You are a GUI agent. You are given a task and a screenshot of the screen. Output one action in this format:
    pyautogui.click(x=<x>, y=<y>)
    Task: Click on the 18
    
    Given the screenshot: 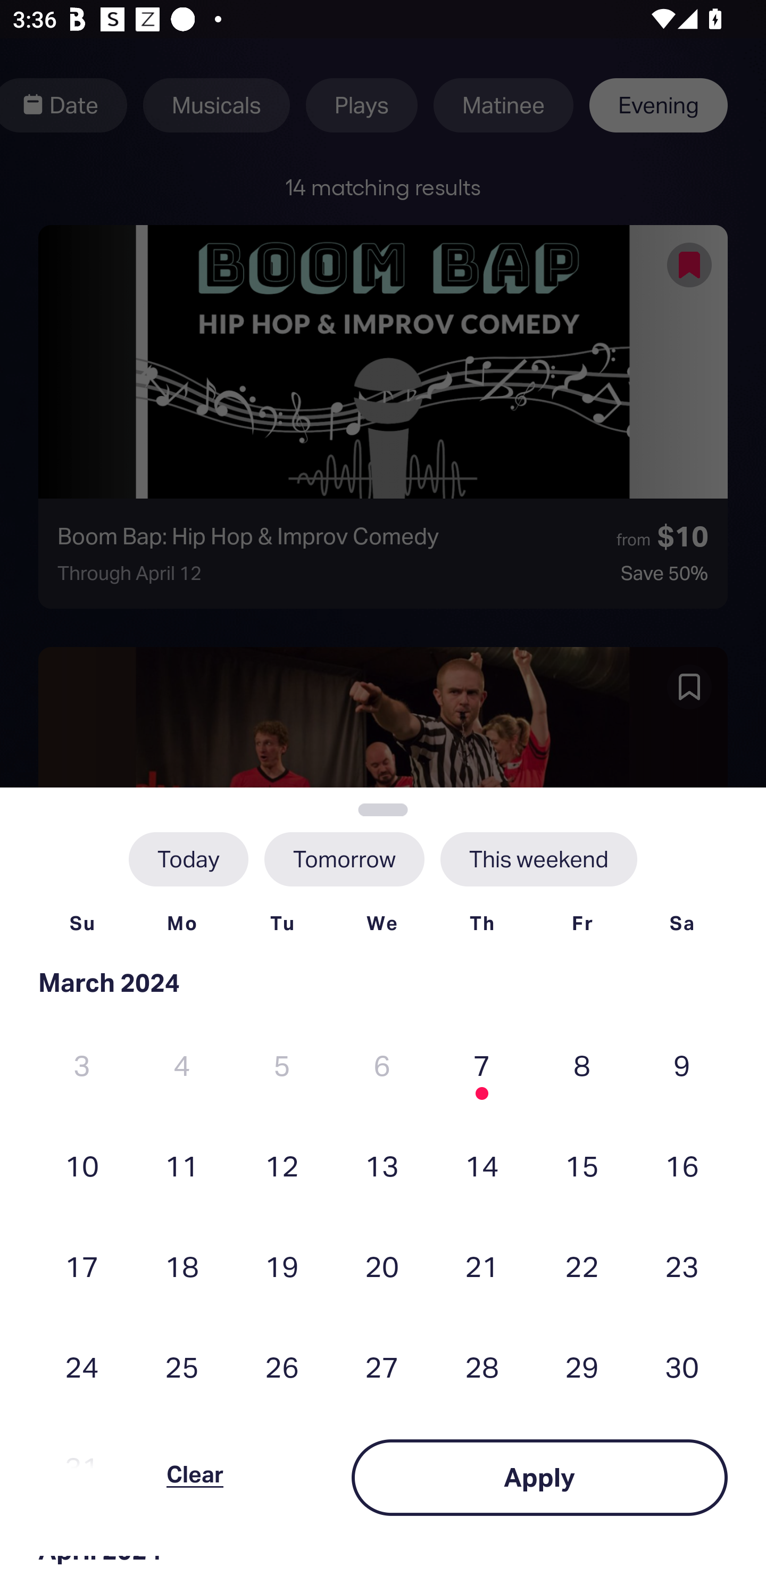 What is the action you would take?
    pyautogui.click(x=182, y=1266)
    